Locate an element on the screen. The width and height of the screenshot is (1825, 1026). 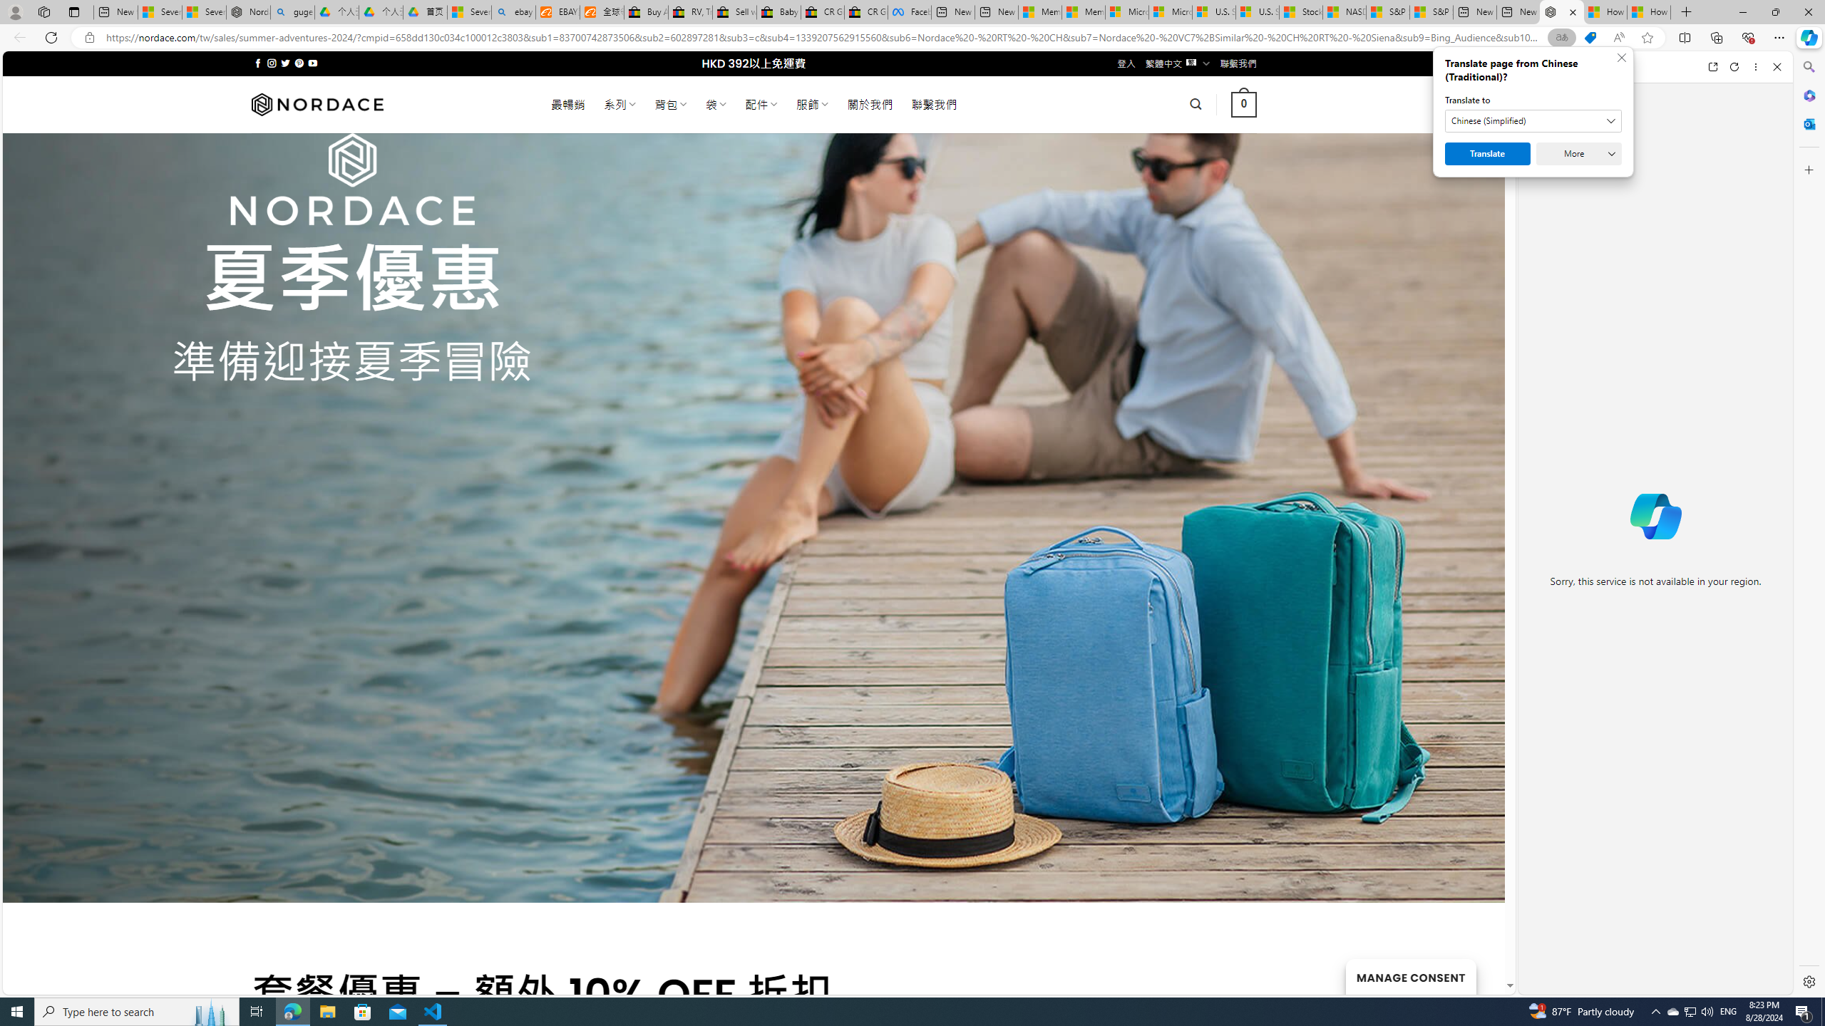
  0   is located at coordinates (1245, 104).